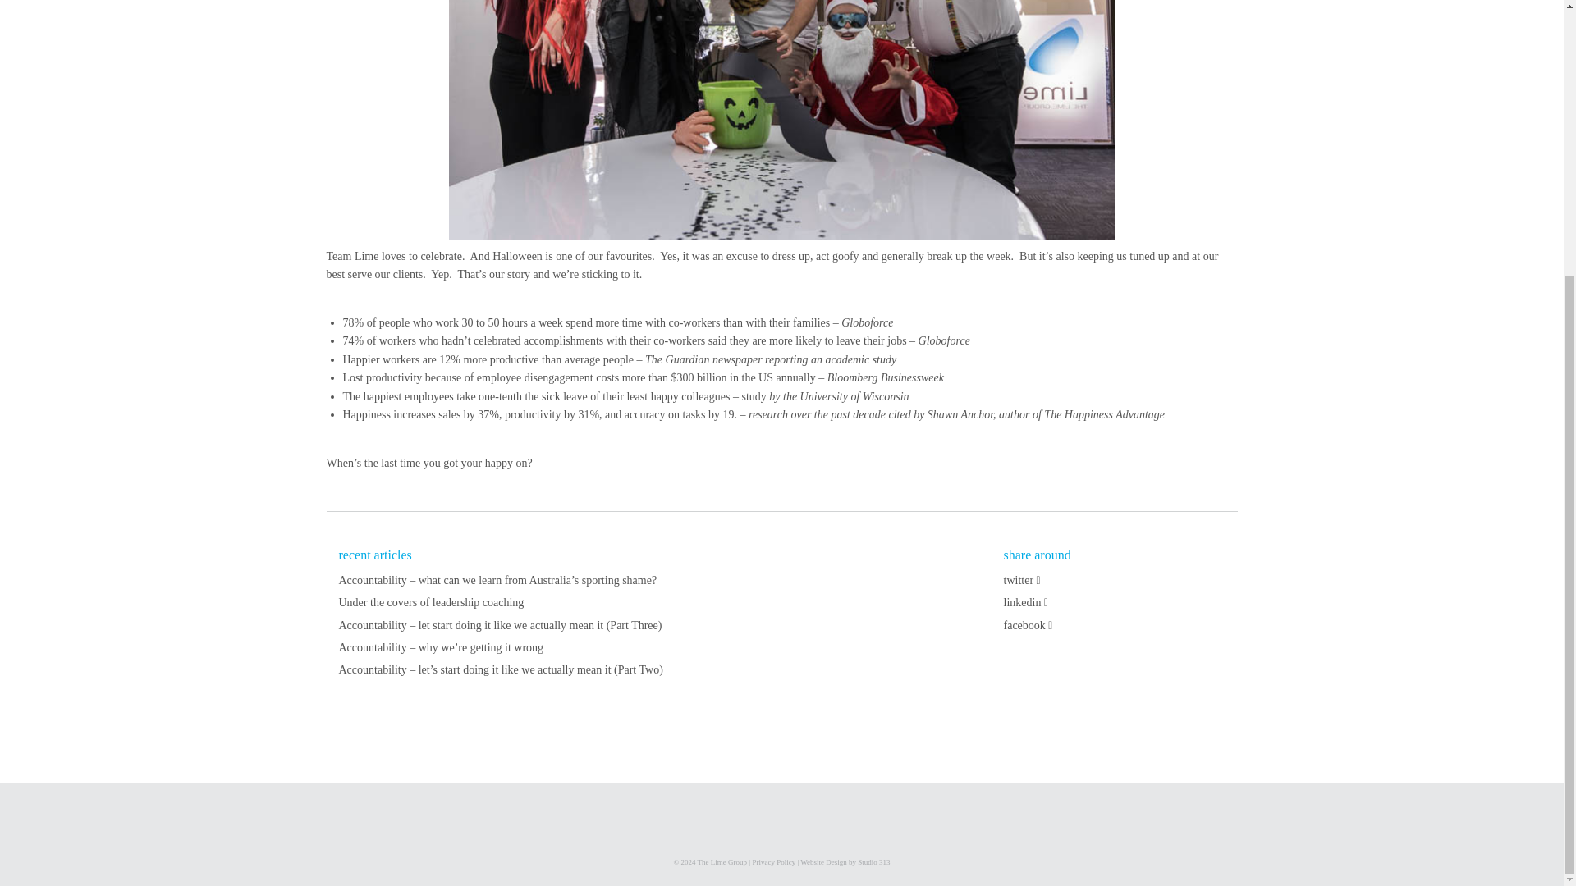  Describe the element at coordinates (773, 862) in the screenshot. I see `Privacy Policy` at that location.